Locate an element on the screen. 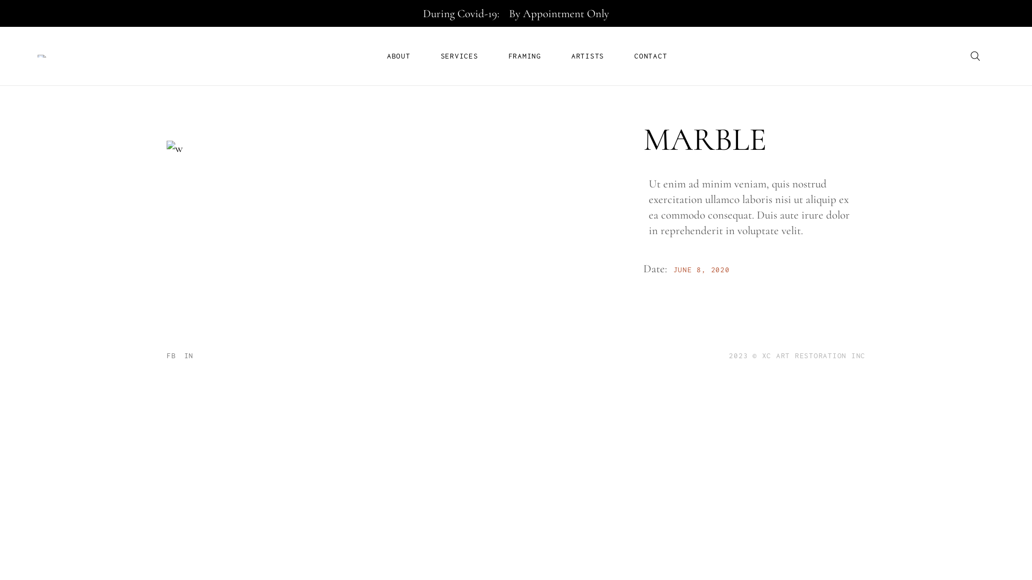 Image resolution: width=1032 pixels, height=580 pixels. IN is located at coordinates (189, 356).